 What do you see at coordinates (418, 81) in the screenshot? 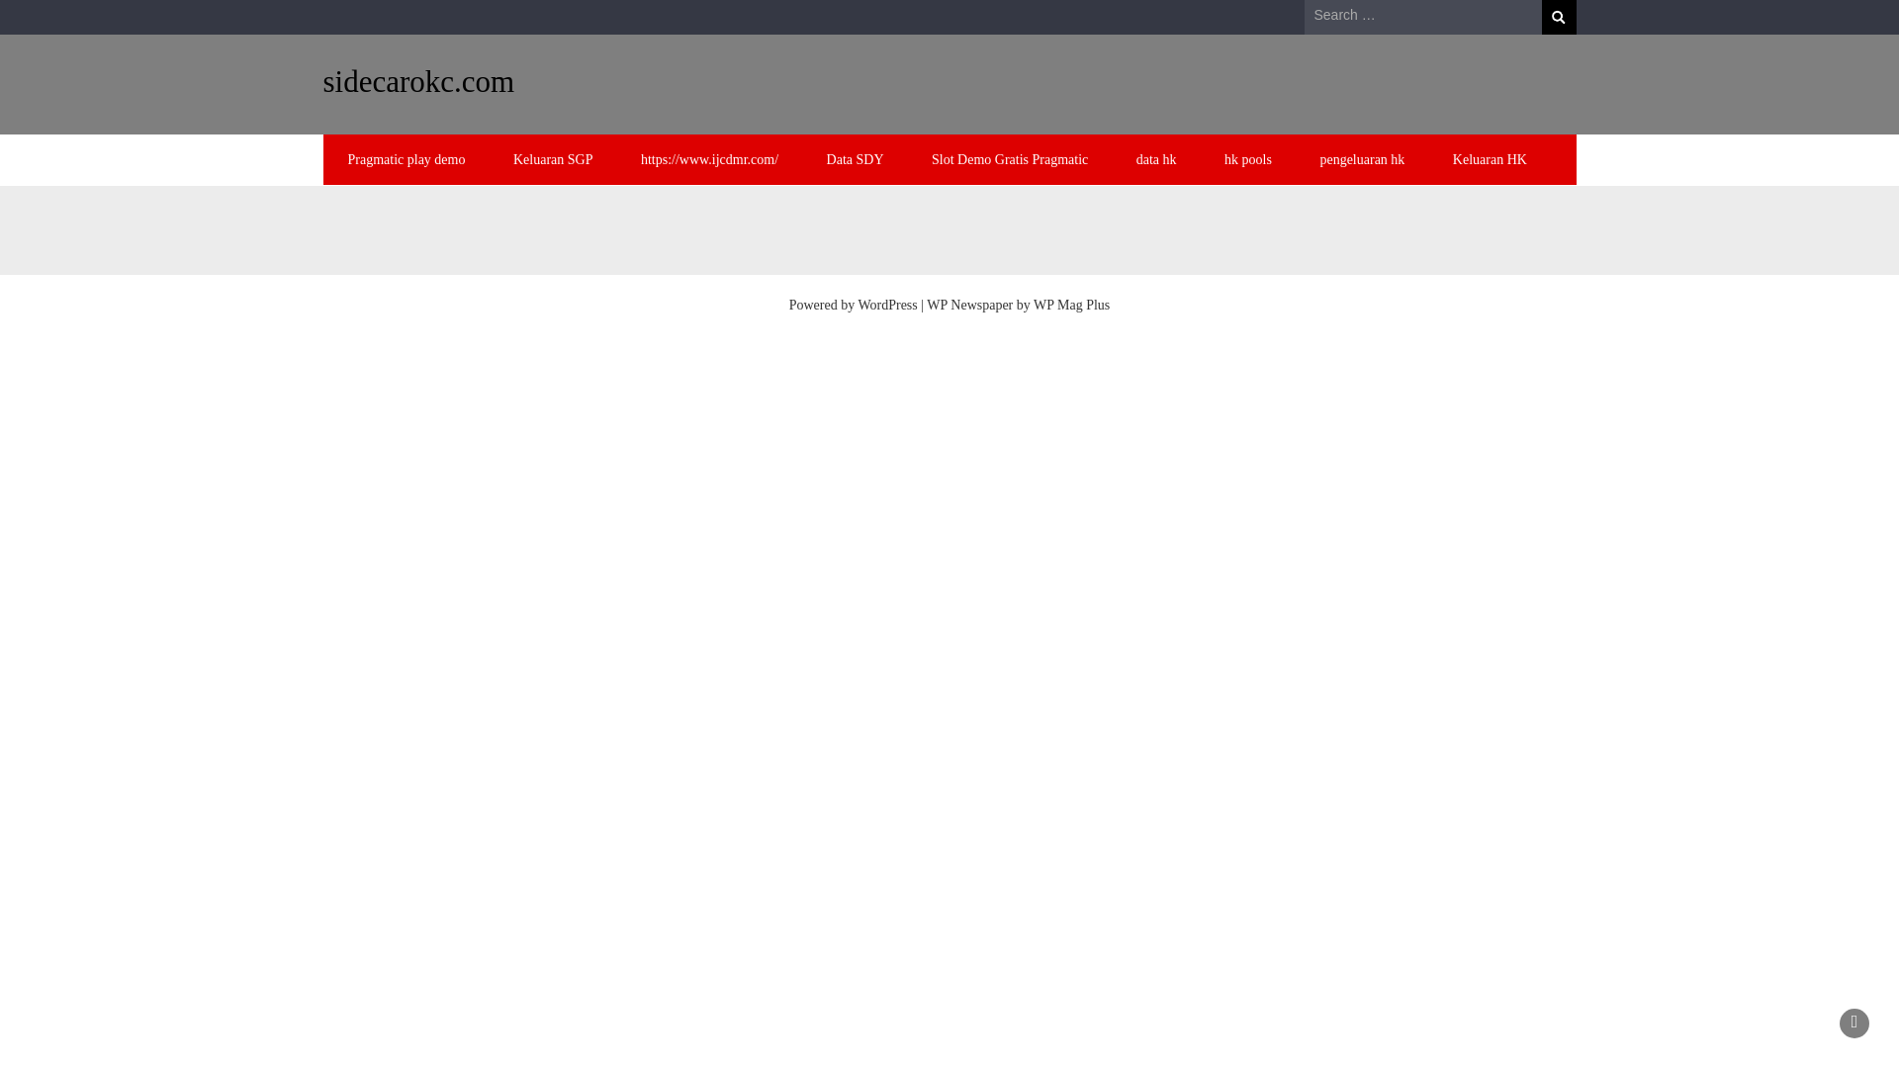
I see `sidecarokc.com` at bounding box center [418, 81].